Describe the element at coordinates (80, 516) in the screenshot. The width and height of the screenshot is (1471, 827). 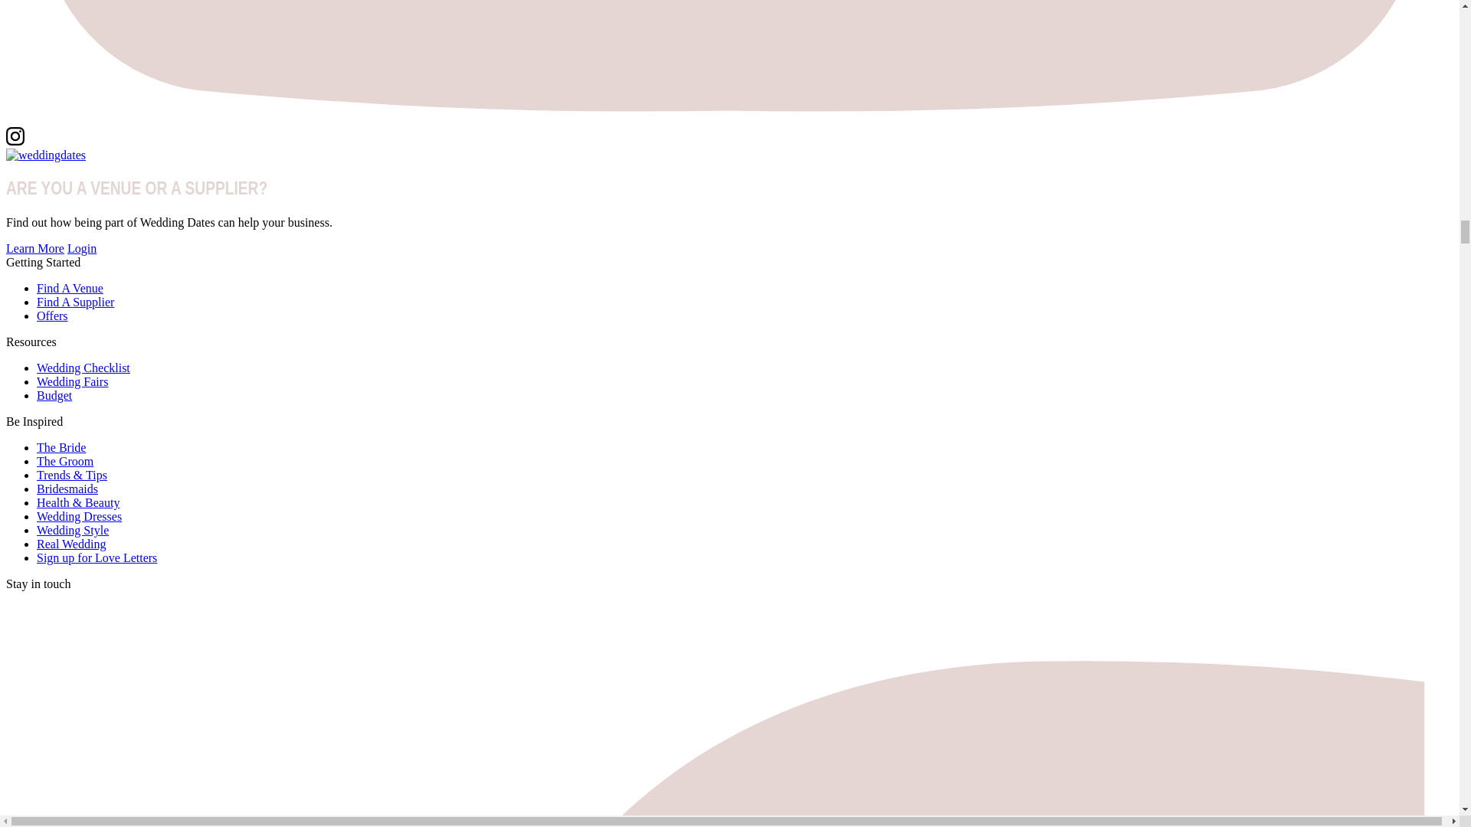
I see `Wedding Dresses` at that location.